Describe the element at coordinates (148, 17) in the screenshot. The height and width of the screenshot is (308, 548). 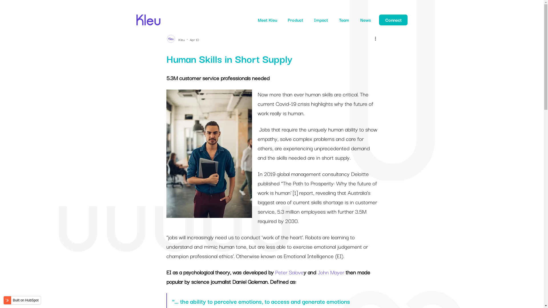
I see `KleuAustralia` at that location.